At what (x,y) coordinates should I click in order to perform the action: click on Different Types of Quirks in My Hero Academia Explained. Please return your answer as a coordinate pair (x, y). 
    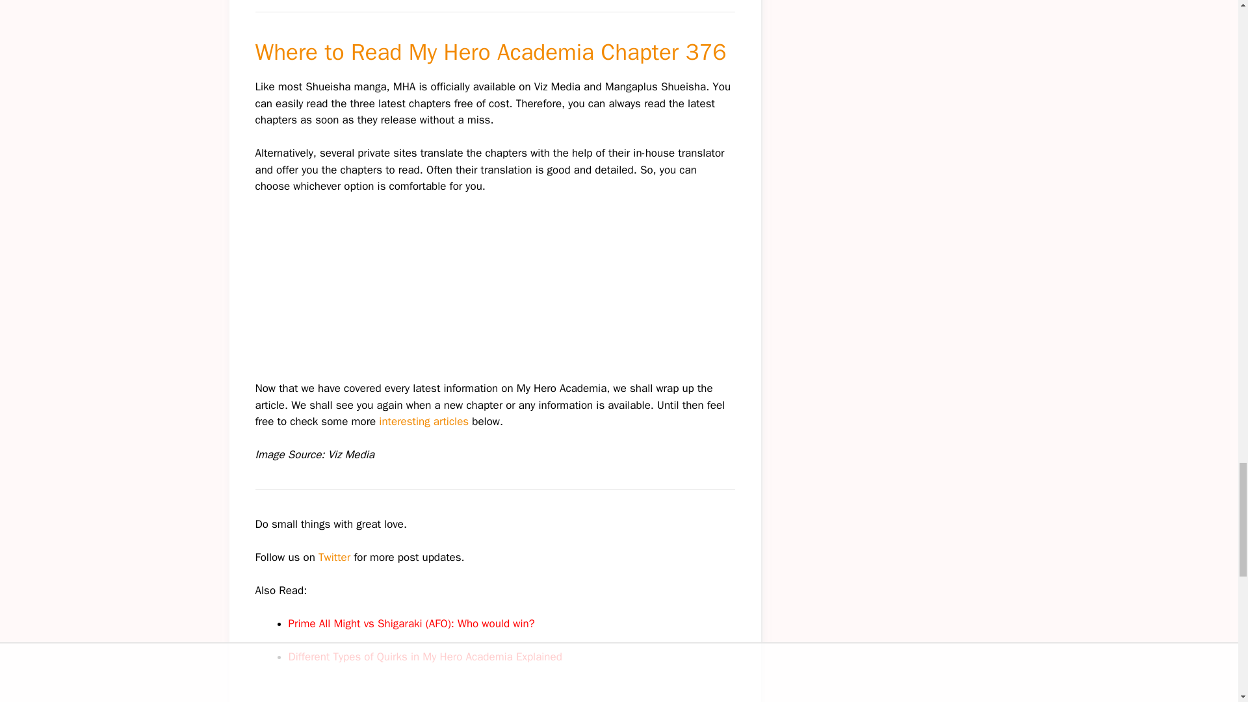
    Looking at the image, I should click on (425, 656).